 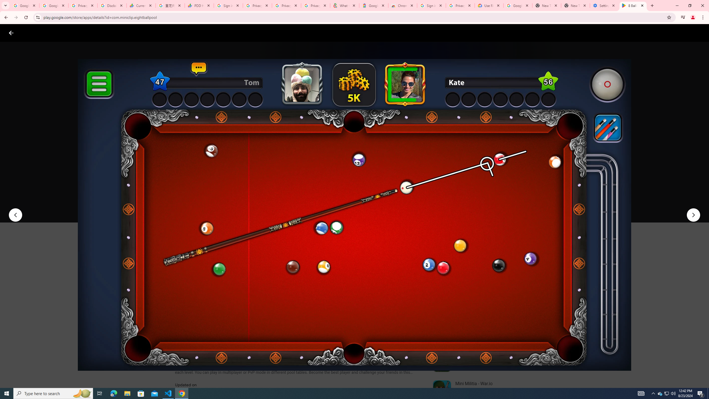 What do you see at coordinates (203, 206) in the screenshot?
I see `Install` at bounding box center [203, 206].